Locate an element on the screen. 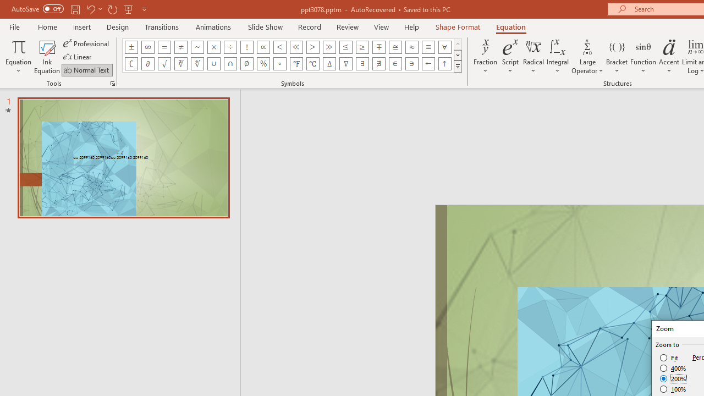 The width and height of the screenshot is (704, 396). Fit is located at coordinates (670, 358).